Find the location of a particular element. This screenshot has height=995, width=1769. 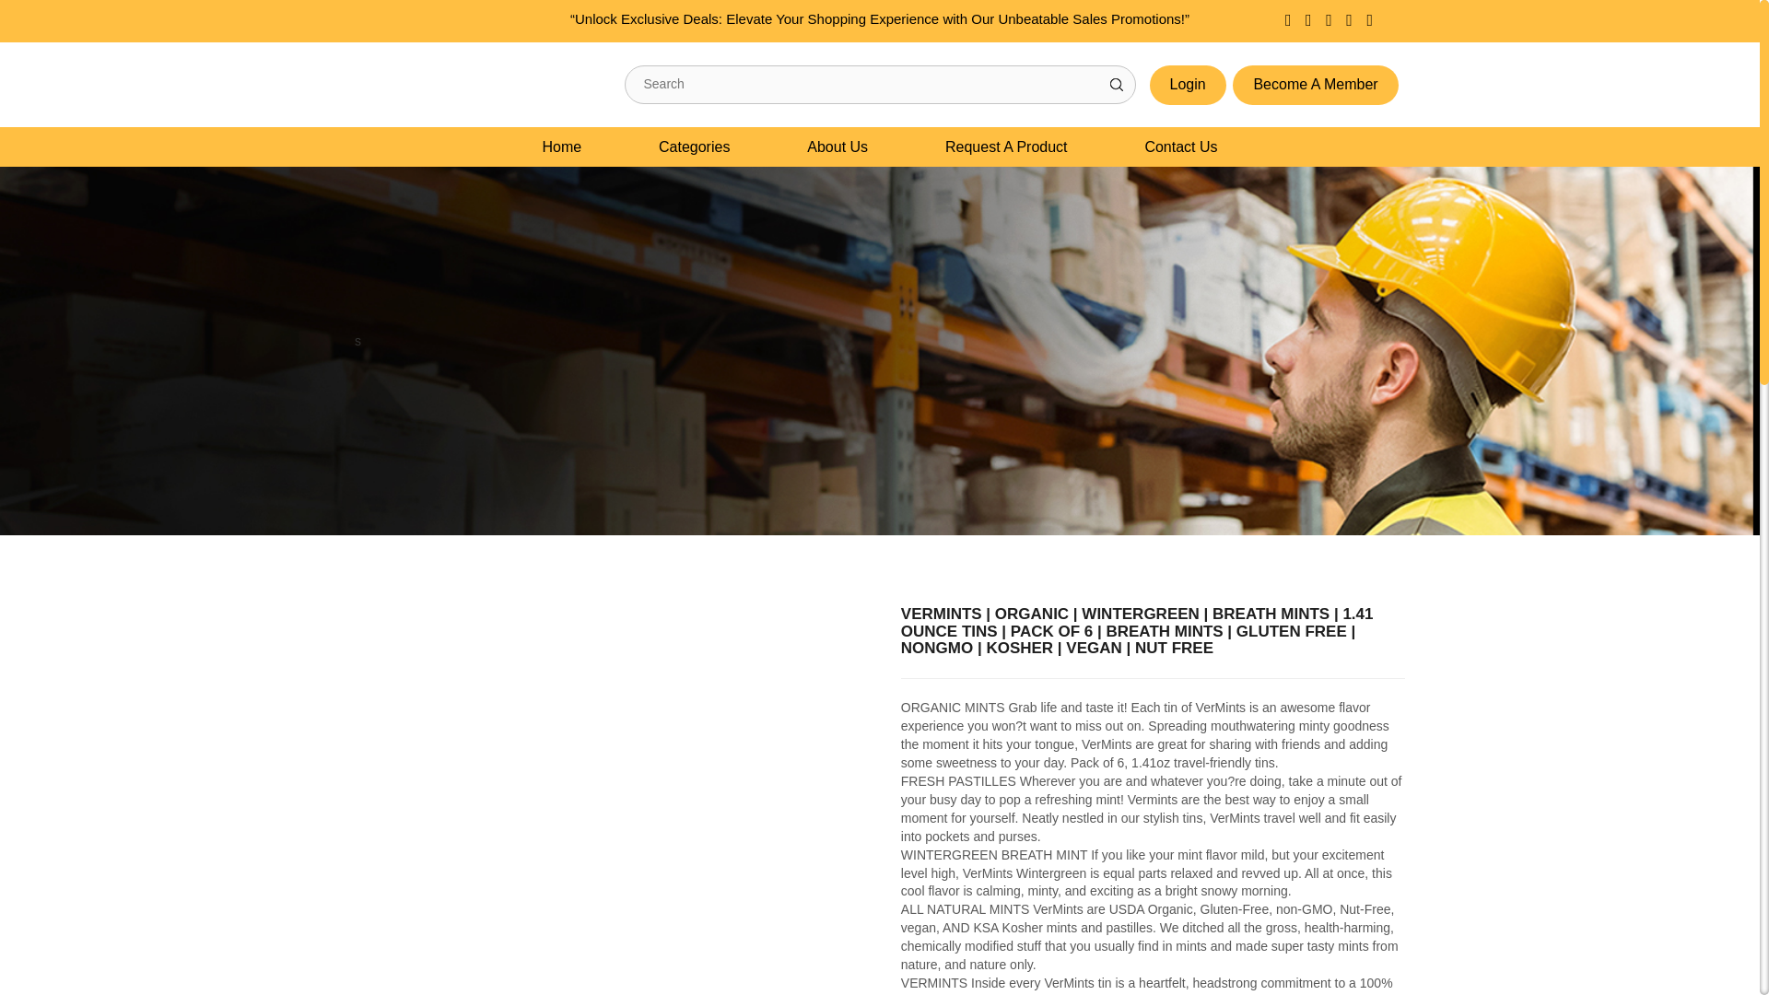

Search is located at coordinates (1115, 85).